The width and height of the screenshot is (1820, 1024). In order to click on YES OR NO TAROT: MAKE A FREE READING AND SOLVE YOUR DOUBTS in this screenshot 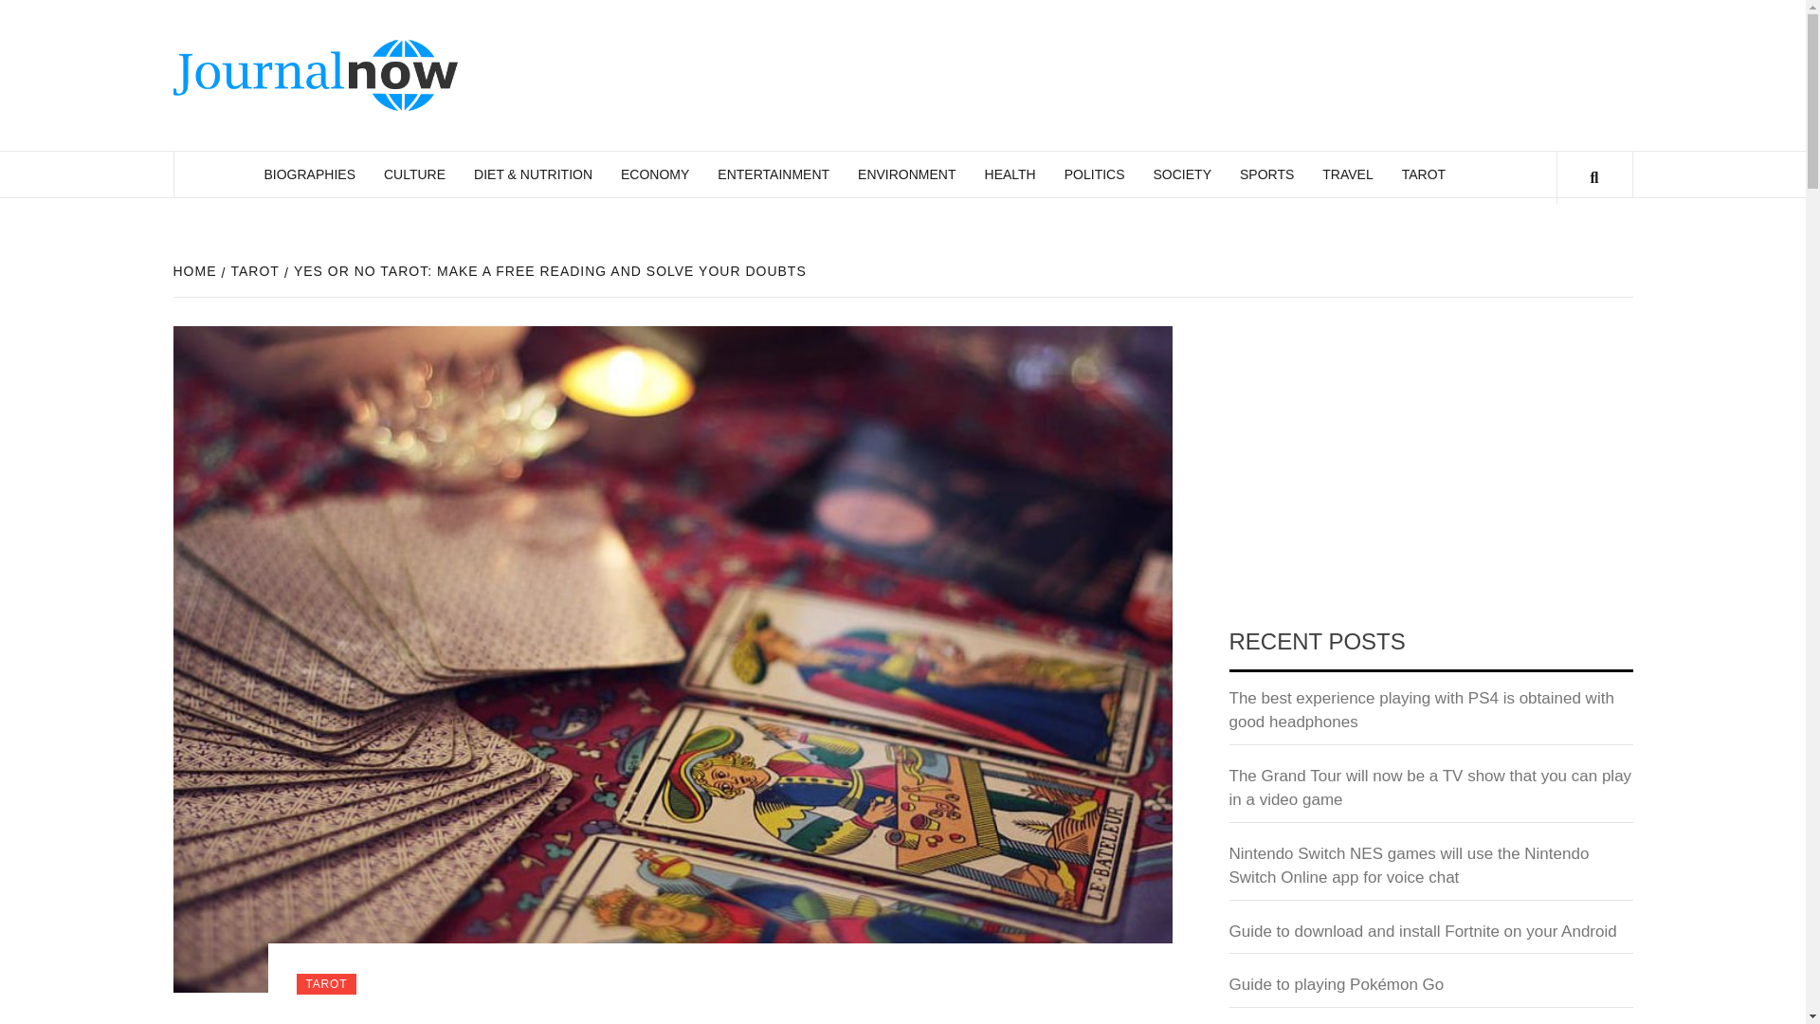, I will do `click(548, 270)`.